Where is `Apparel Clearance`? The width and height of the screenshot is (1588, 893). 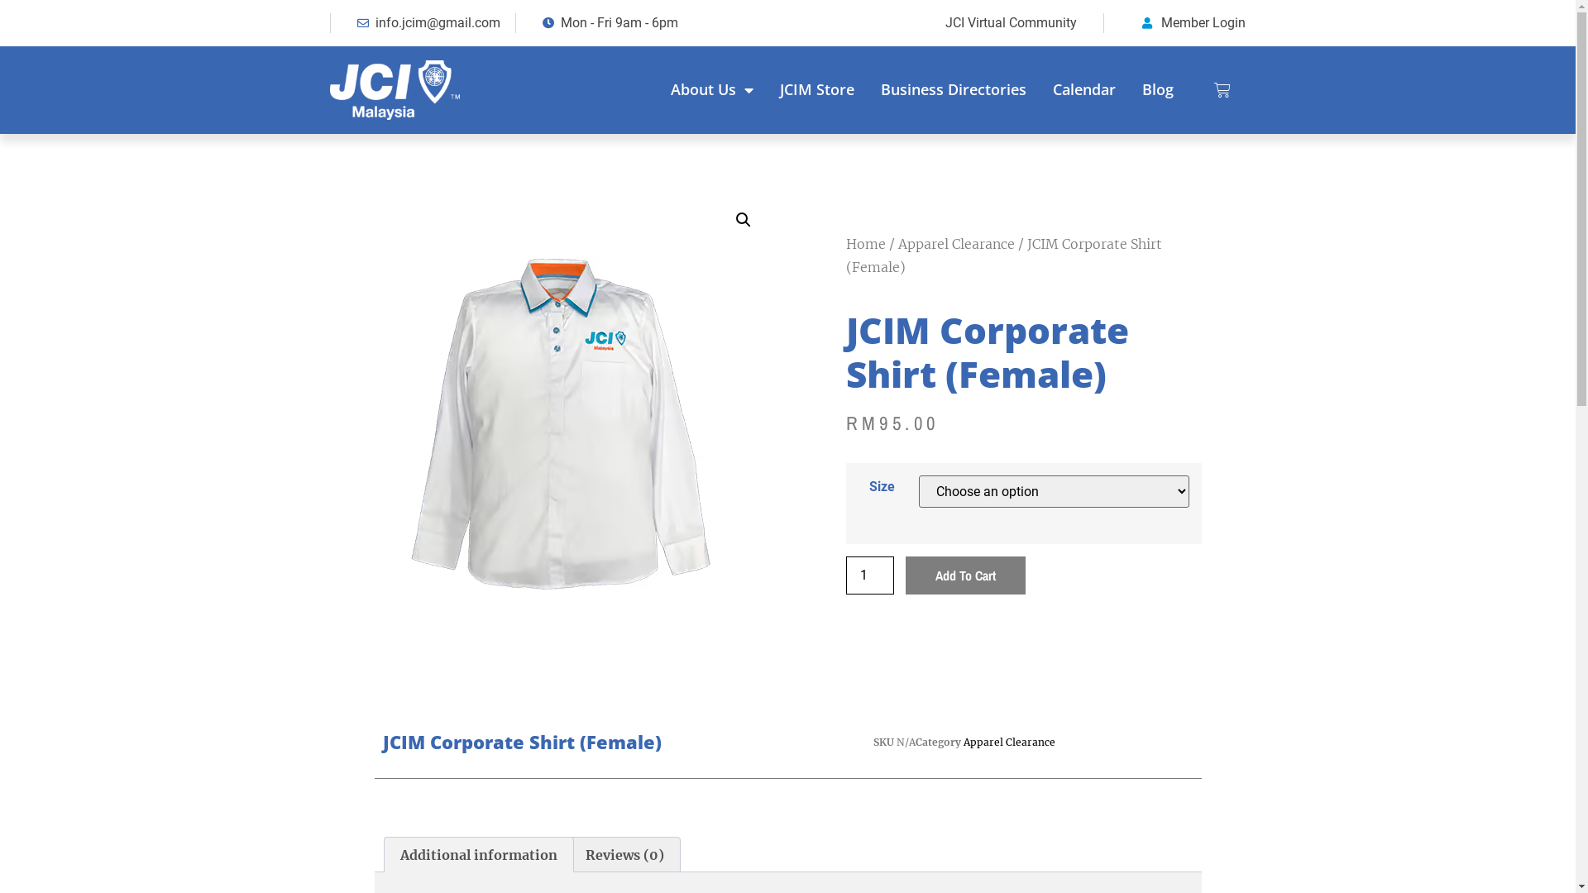 Apparel Clearance is located at coordinates (1009, 742).